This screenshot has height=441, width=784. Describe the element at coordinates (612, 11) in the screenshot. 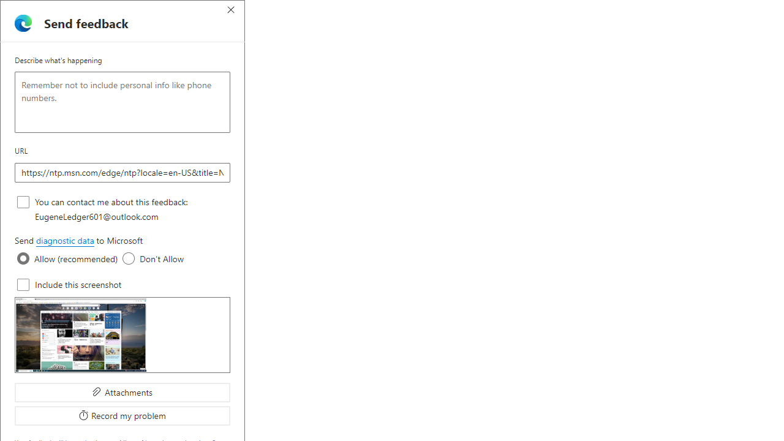

I see `Wildlife - MSN` at that location.